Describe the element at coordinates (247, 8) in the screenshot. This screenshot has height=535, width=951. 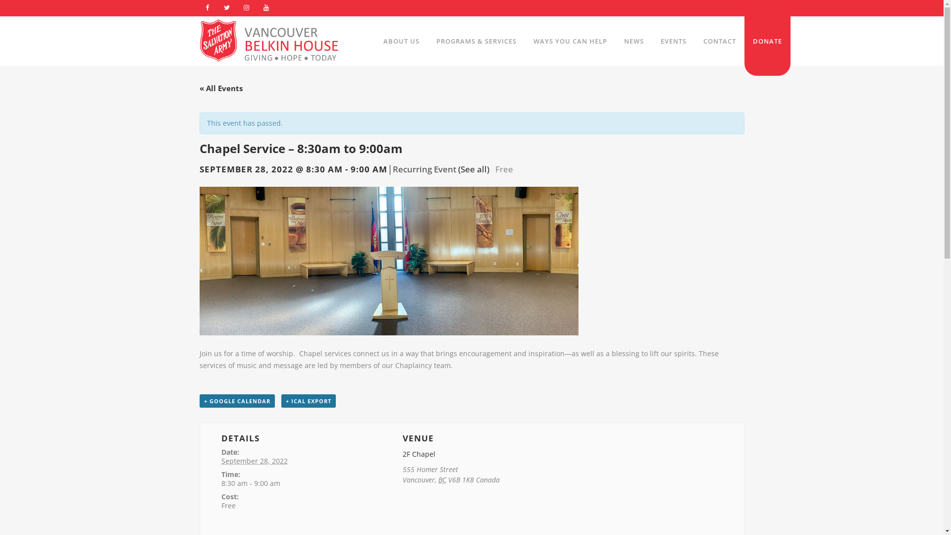
I see `Instagram` at that location.